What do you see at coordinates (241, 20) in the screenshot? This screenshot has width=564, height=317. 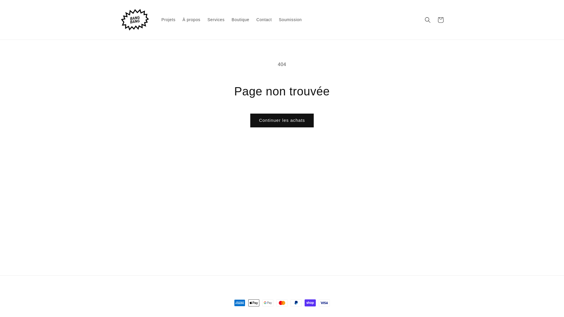 I see `Boutique` at bounding box center [241, 20].